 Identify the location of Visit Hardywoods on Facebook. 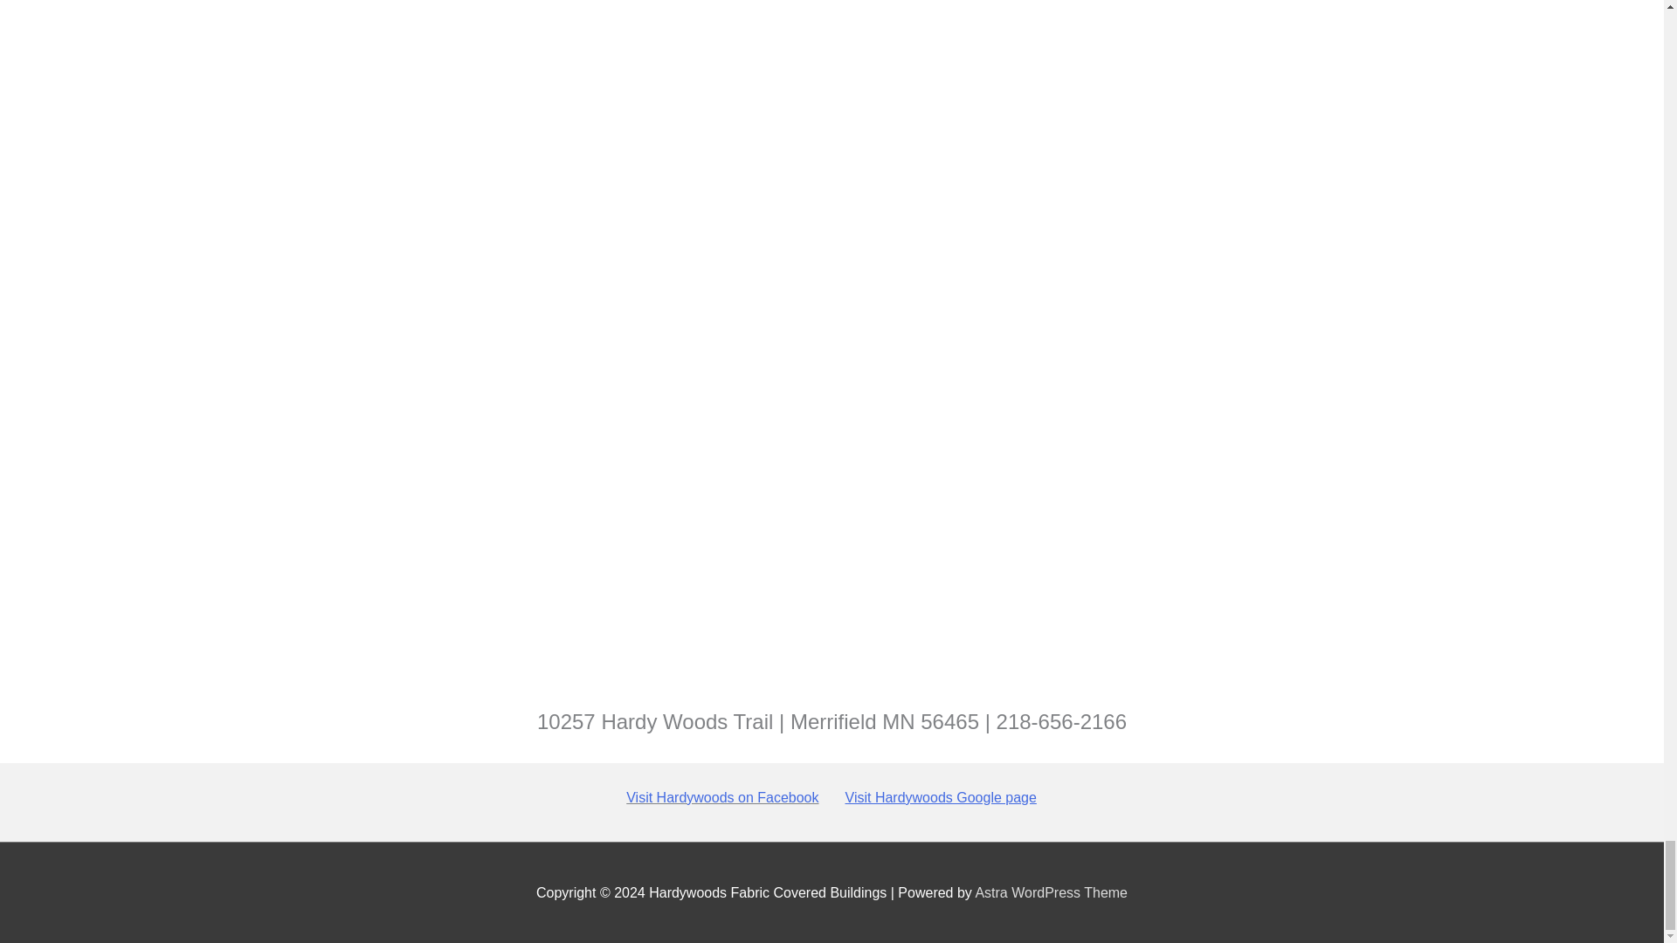
(721, 798).